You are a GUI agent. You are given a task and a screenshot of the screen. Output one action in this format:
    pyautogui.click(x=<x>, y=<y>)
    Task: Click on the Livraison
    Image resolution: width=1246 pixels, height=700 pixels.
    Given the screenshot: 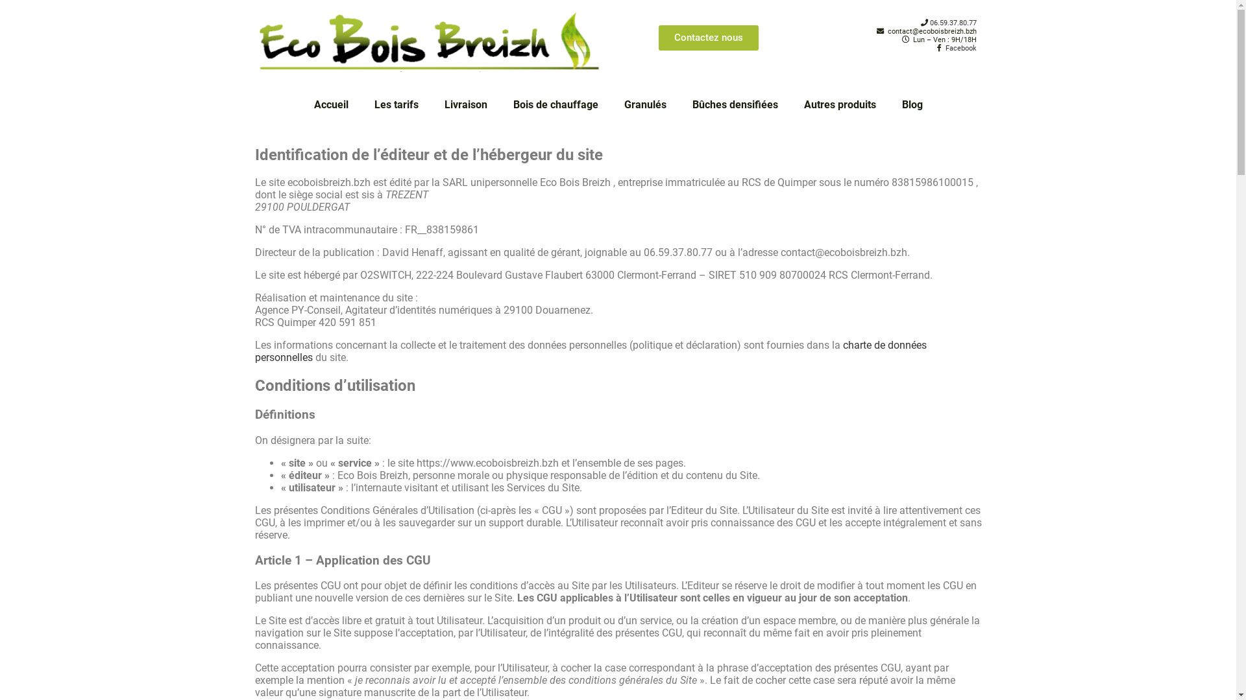 What is the action you would take?
    pyautogui.click(x=465, y=105)
    